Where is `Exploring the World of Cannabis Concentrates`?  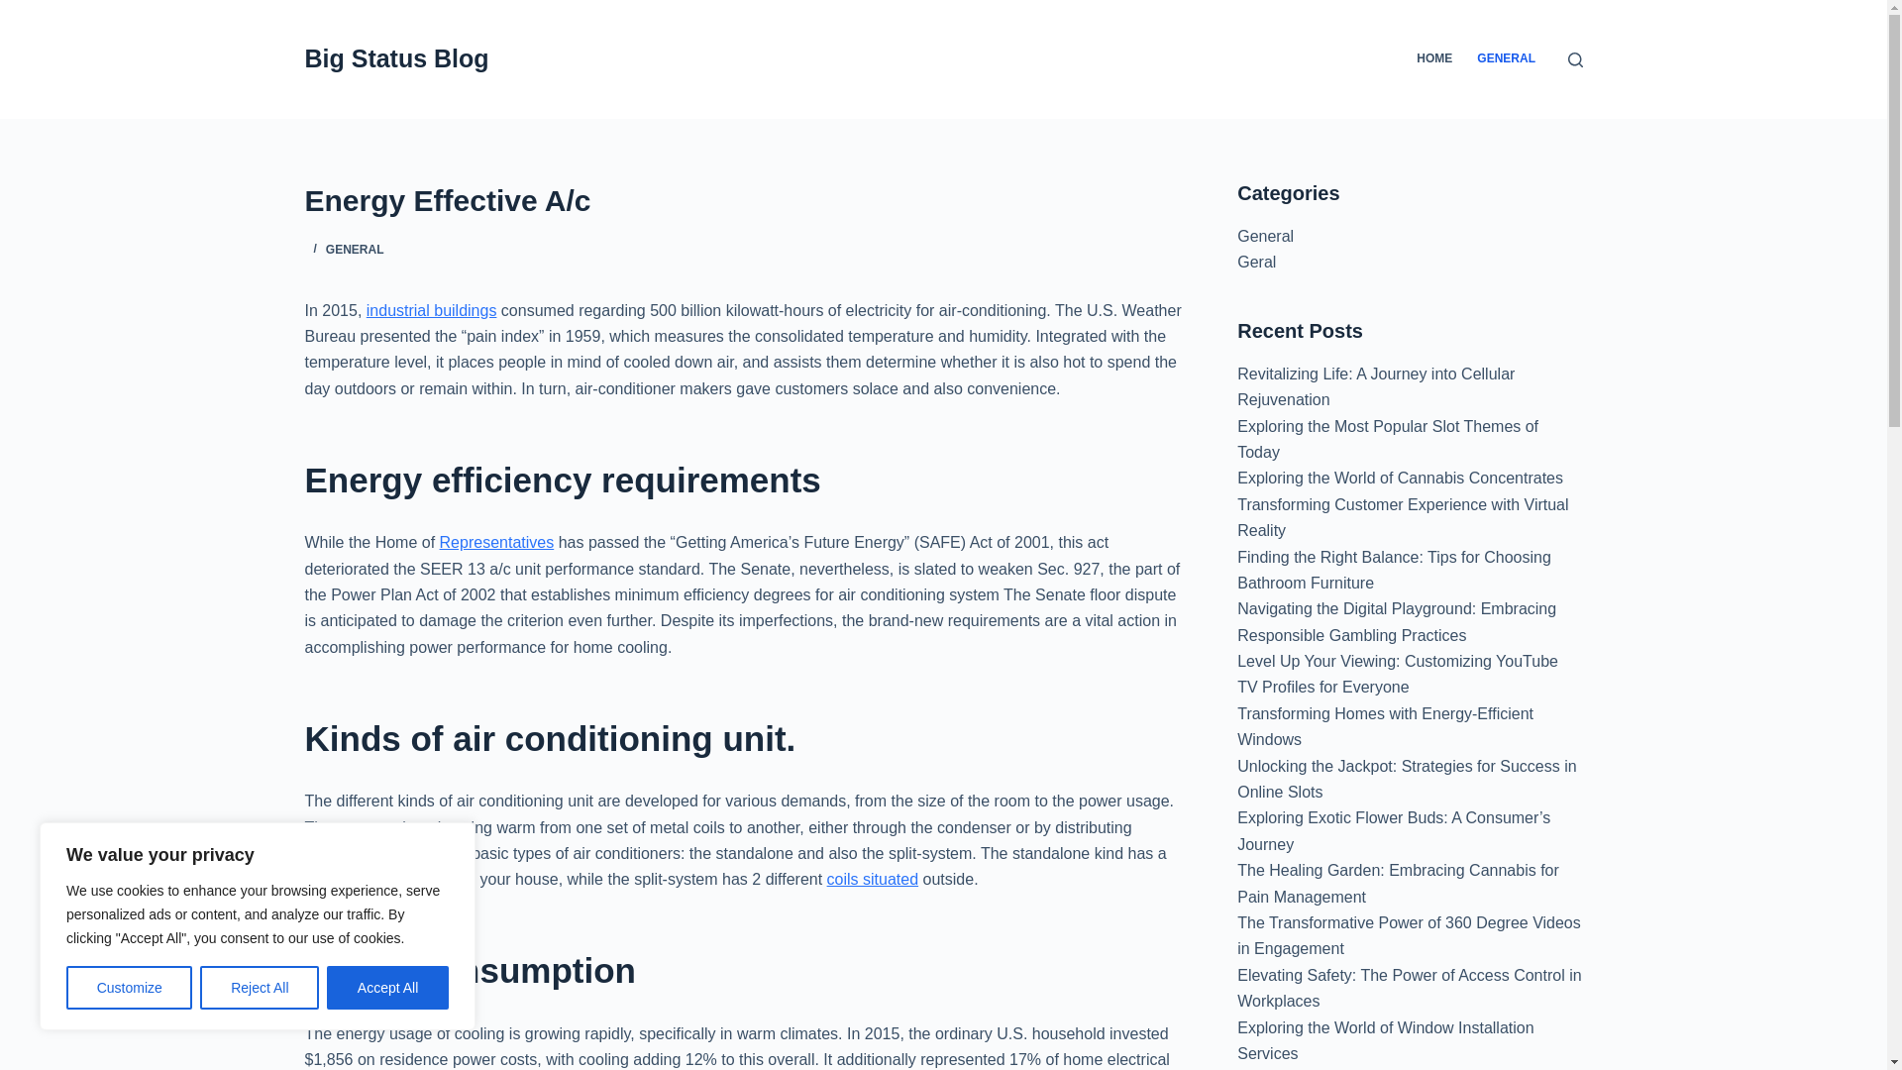 Exploring the World of Cannabis Concentrates is located at coordinates (1401, 478).